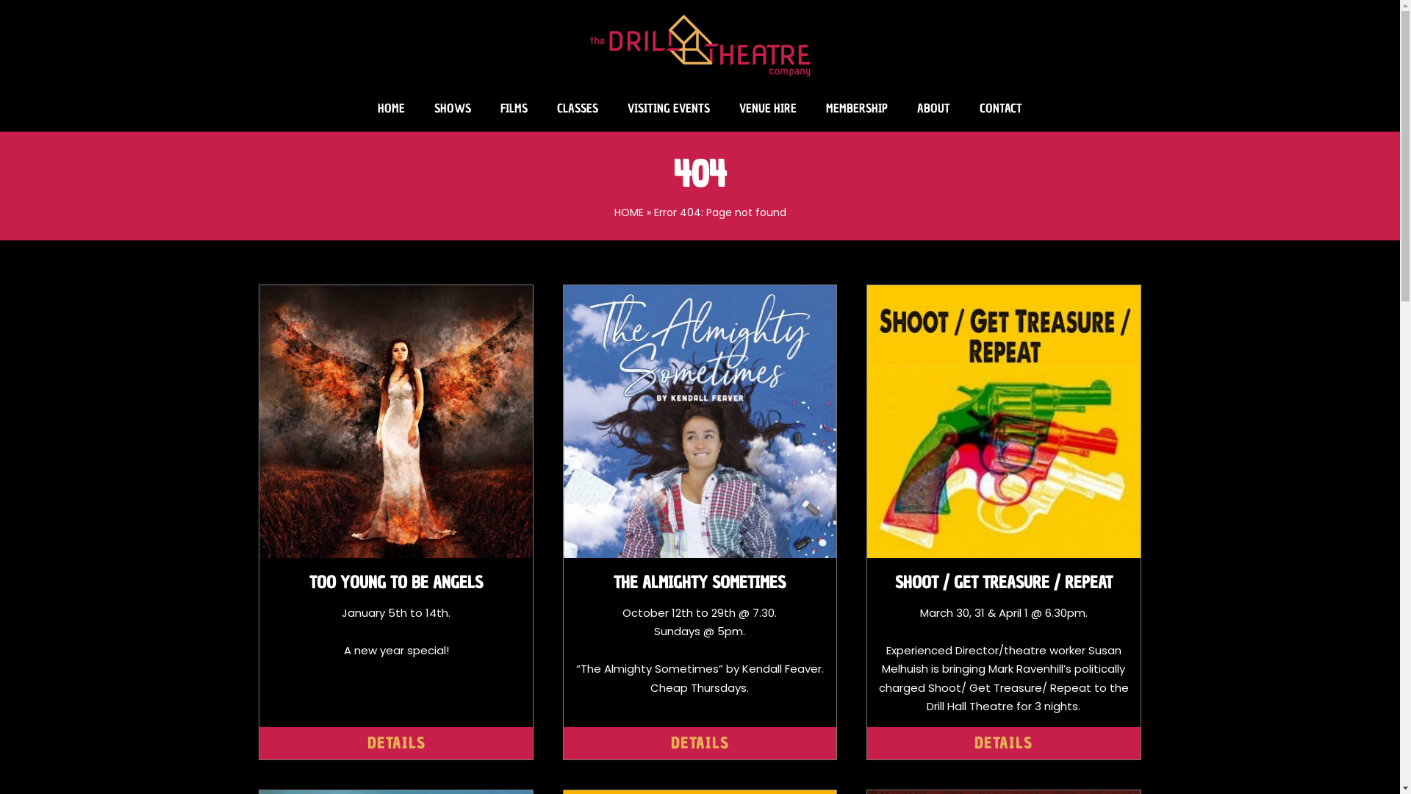 The width and height of the screenshot is (1411, 794). I want to click on CLASSES, so click(578, 109).